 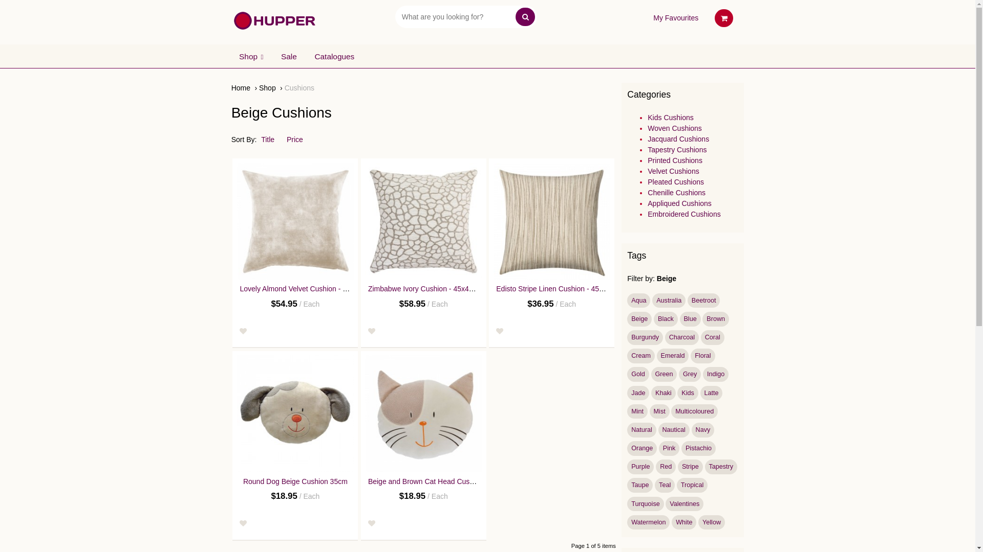 I want to click on Tapestry Cushions, so click(x=677, y=150).